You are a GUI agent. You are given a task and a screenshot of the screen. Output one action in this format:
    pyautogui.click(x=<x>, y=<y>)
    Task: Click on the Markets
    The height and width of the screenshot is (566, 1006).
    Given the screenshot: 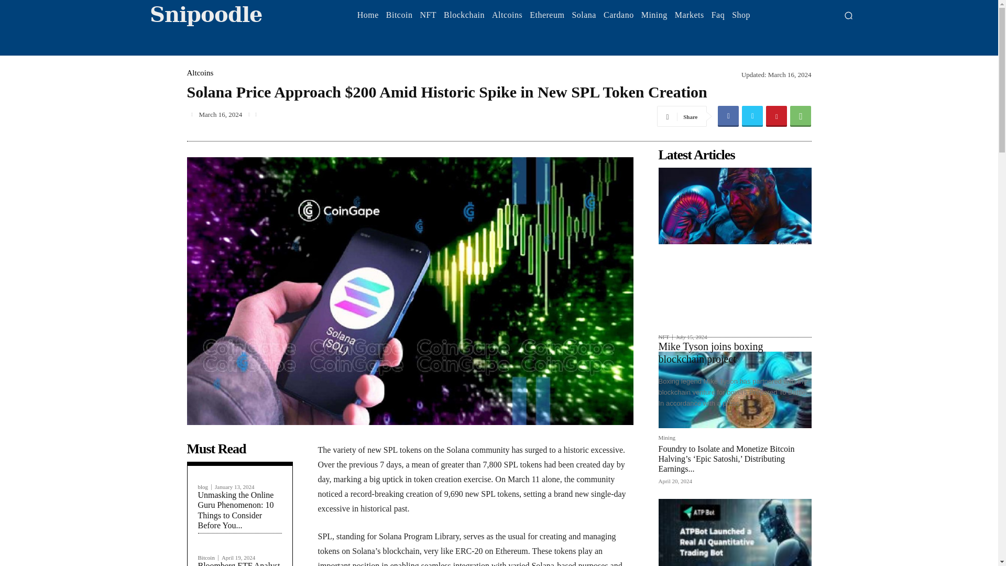 What is the action you would take?
    pyautogui.click(x=690, y=15)
    